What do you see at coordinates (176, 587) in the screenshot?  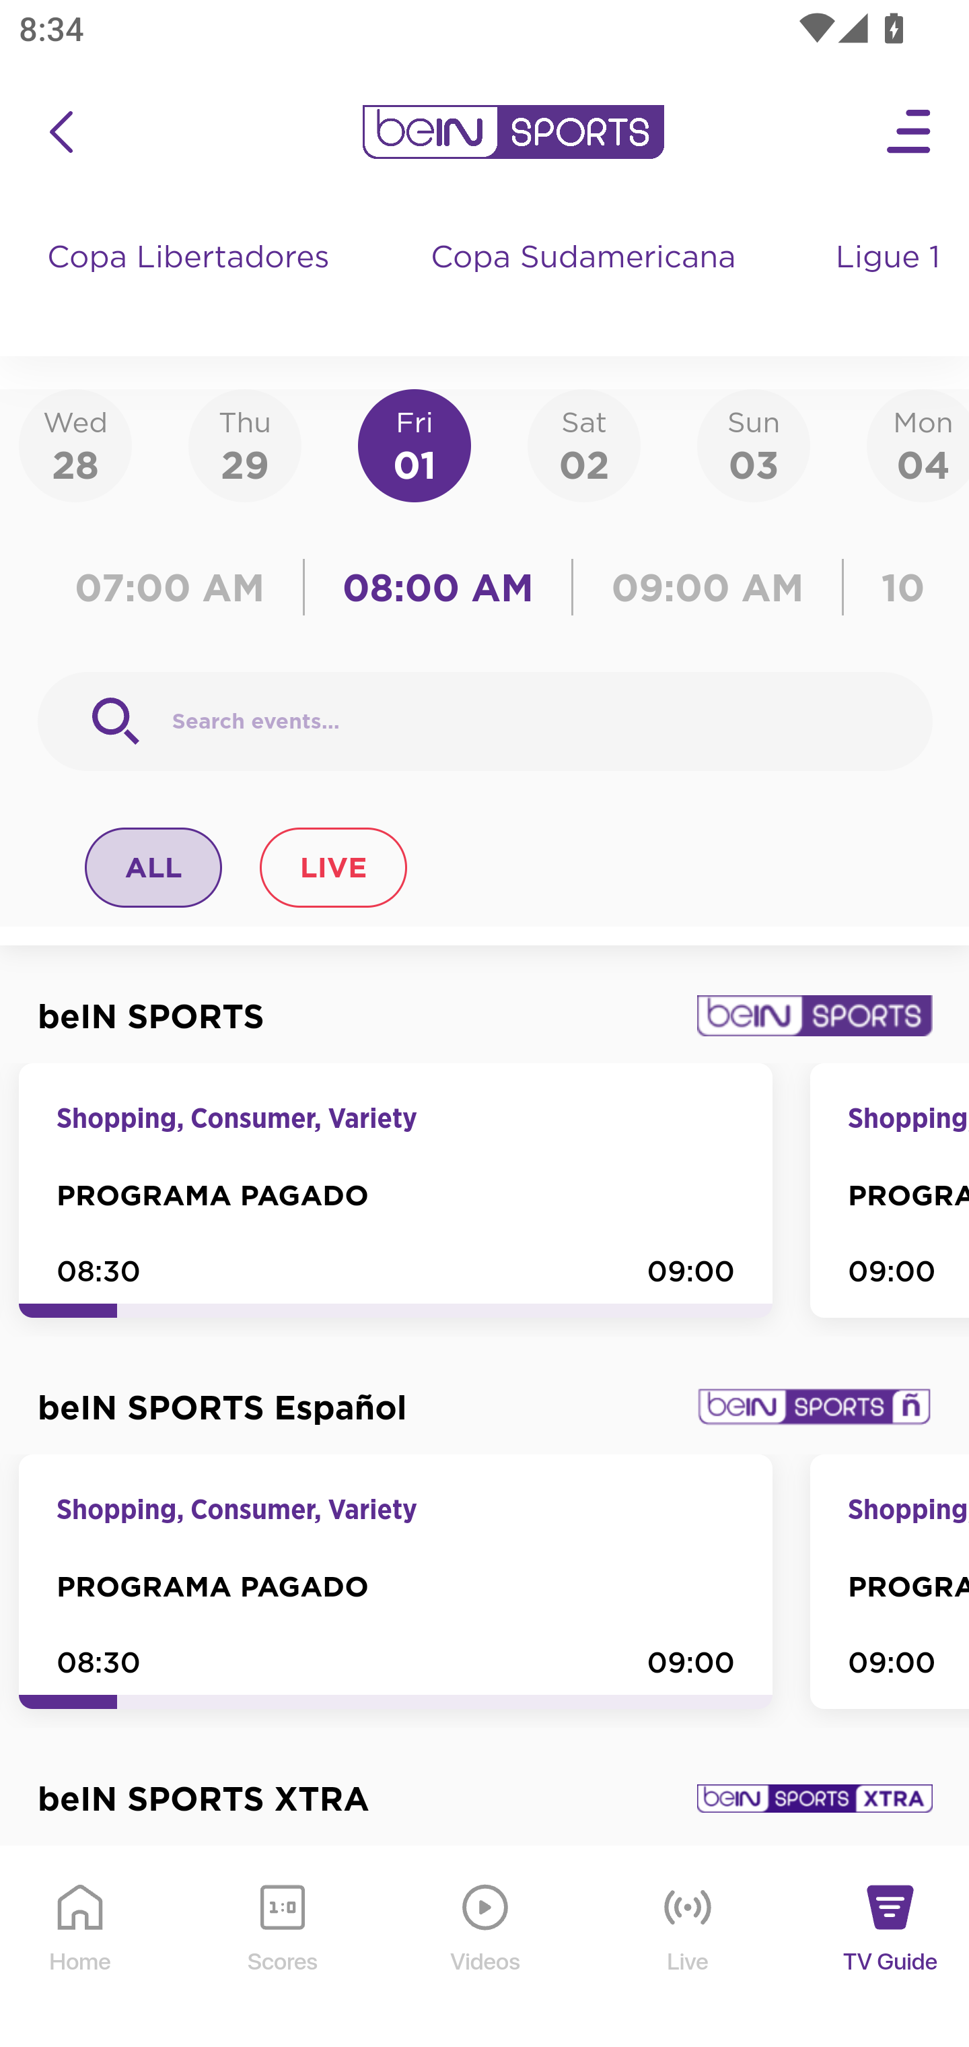 I see `07:00 AM` at bounding box center [176, 587].